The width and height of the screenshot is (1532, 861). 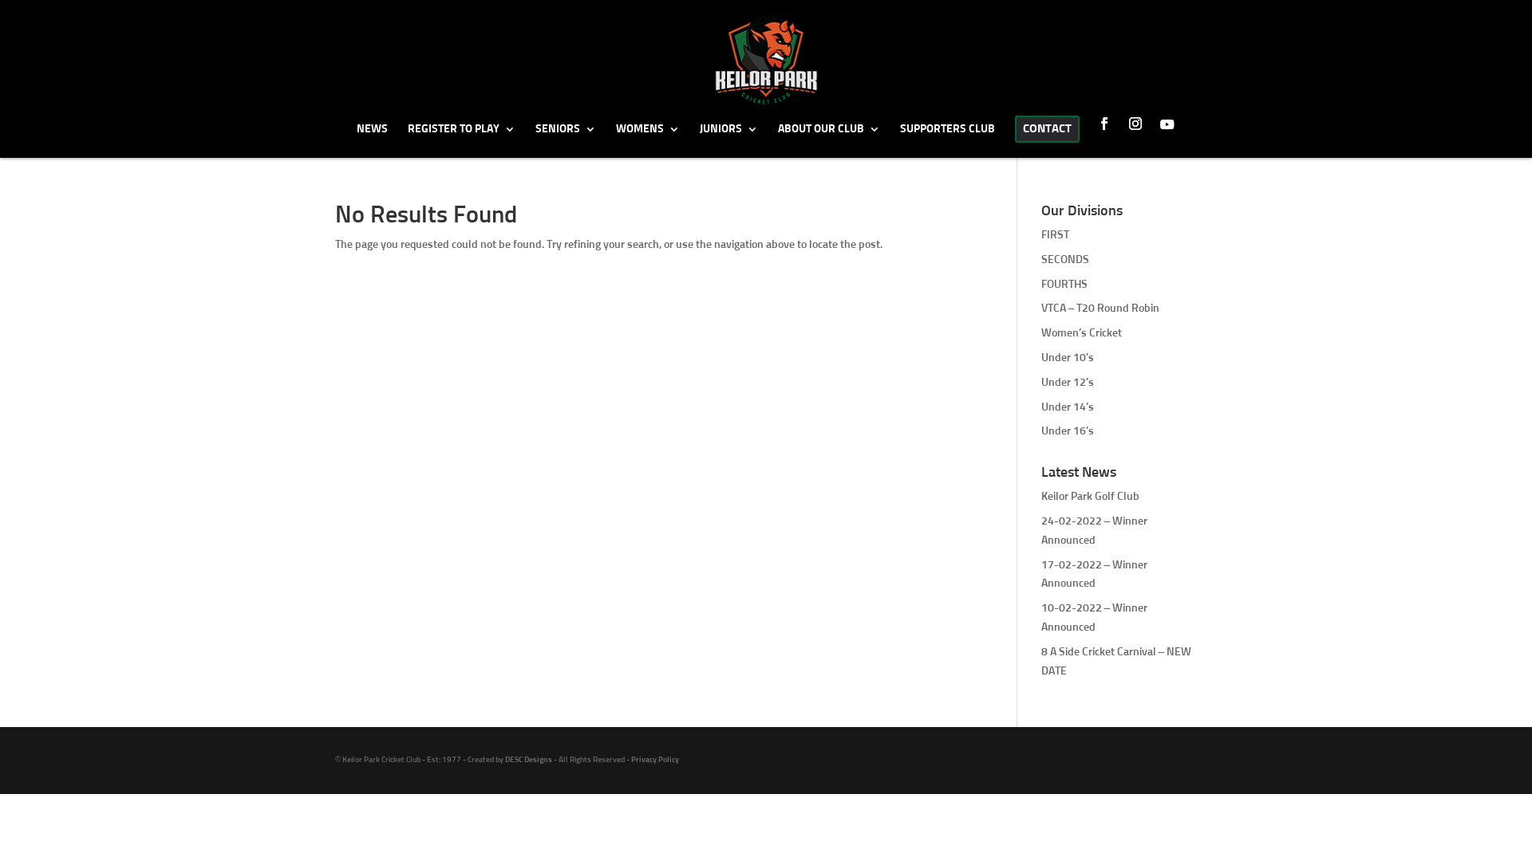 I want to click on FIRST, so click(x=1055, y=235).